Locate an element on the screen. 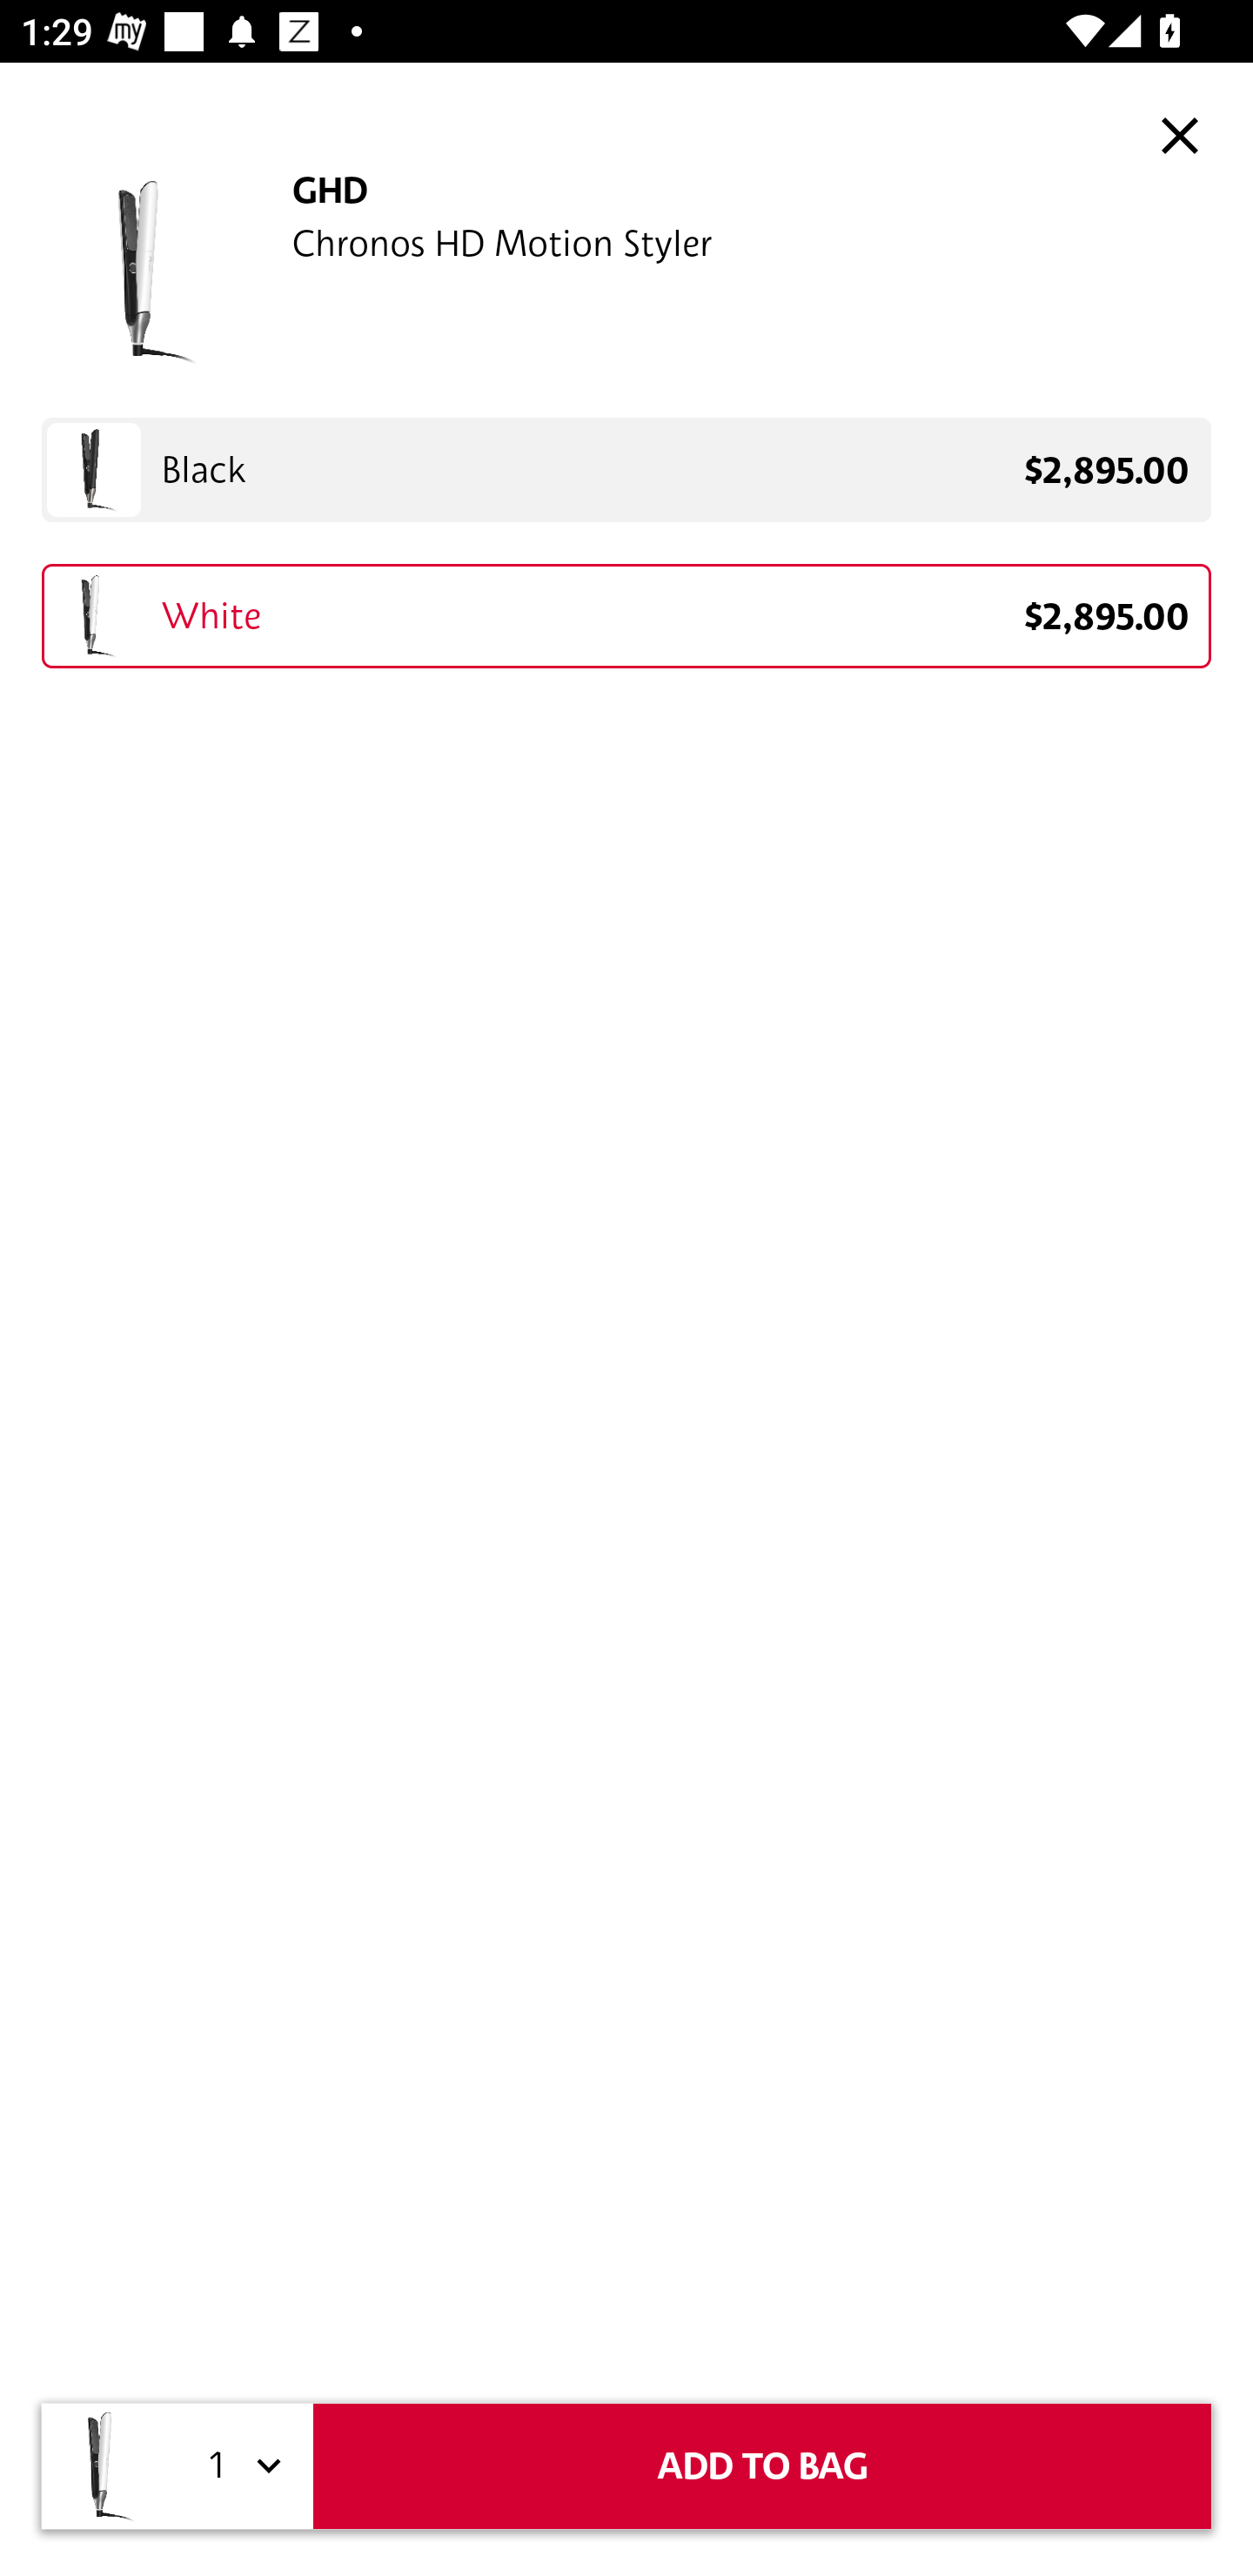 The image size is (1253, 2576). GHD Chronos HD Motion Styler is located at coordinates (626, 272).